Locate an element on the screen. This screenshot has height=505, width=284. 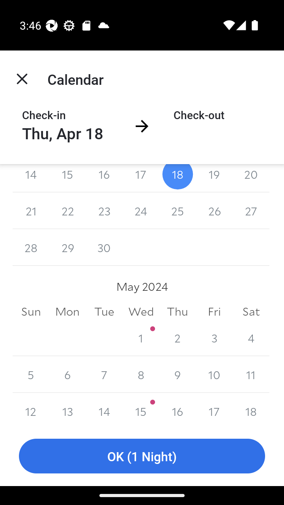
29 29 April 2024 is located at coordinates (68, 248).